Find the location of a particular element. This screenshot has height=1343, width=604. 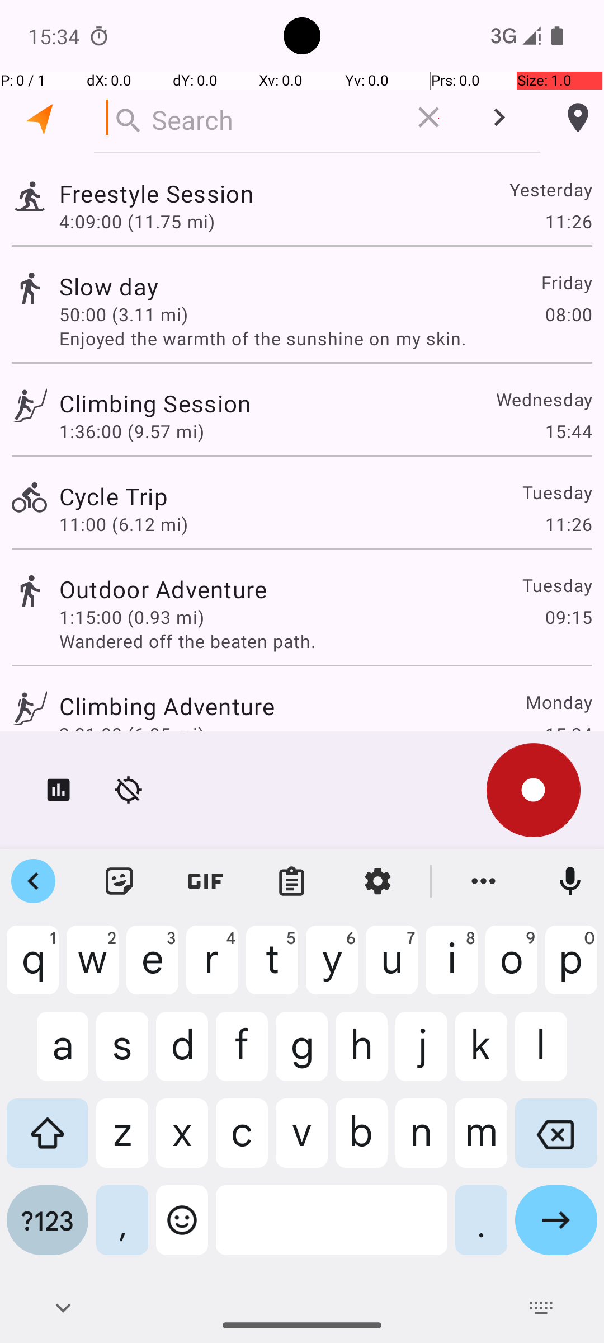

1:36:00 (9.57 mi) is located at coordinates (132, 431).